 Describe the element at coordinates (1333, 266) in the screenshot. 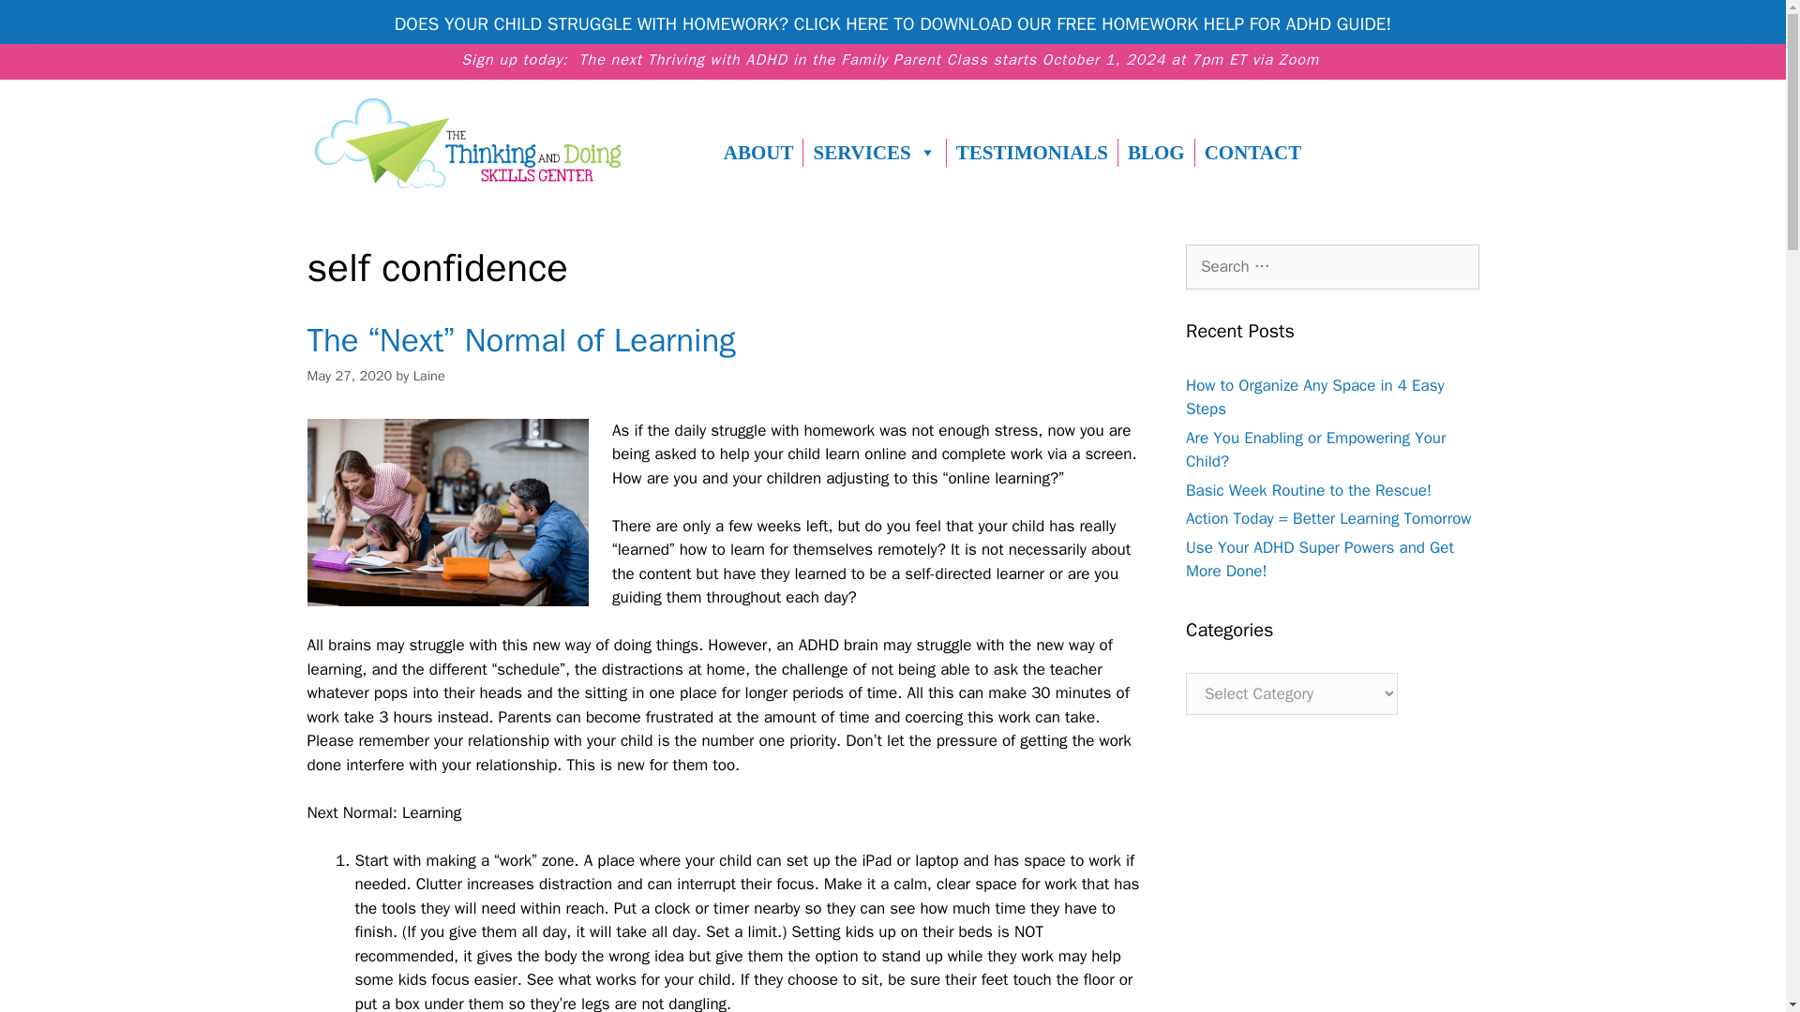

I see `Search for:` at that location.